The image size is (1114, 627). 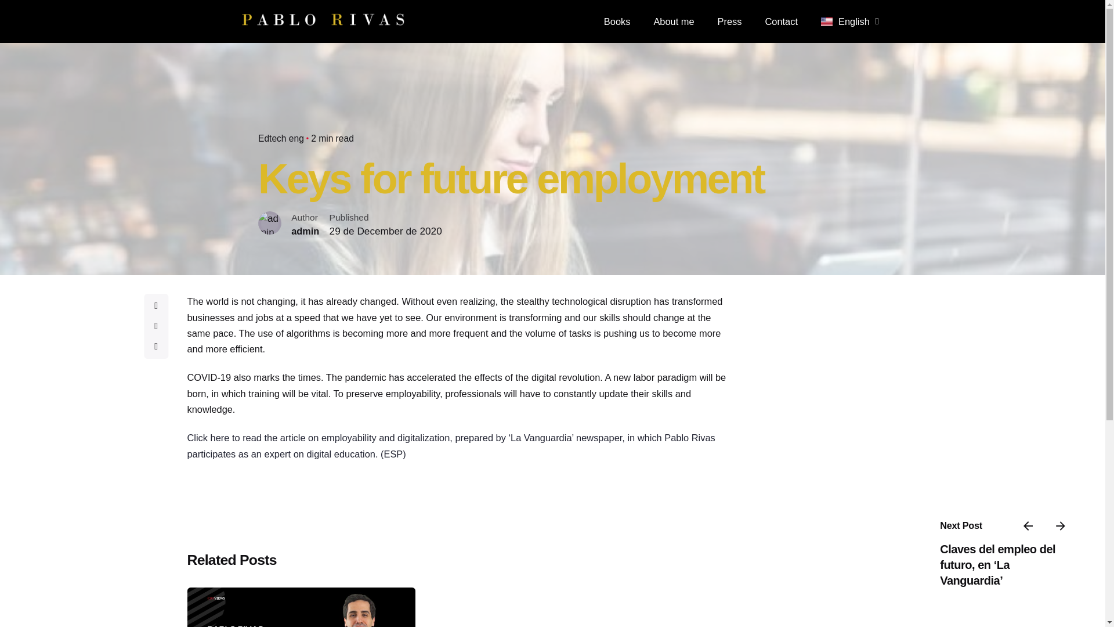 I want to click on About me, so click(x=673, y=21).